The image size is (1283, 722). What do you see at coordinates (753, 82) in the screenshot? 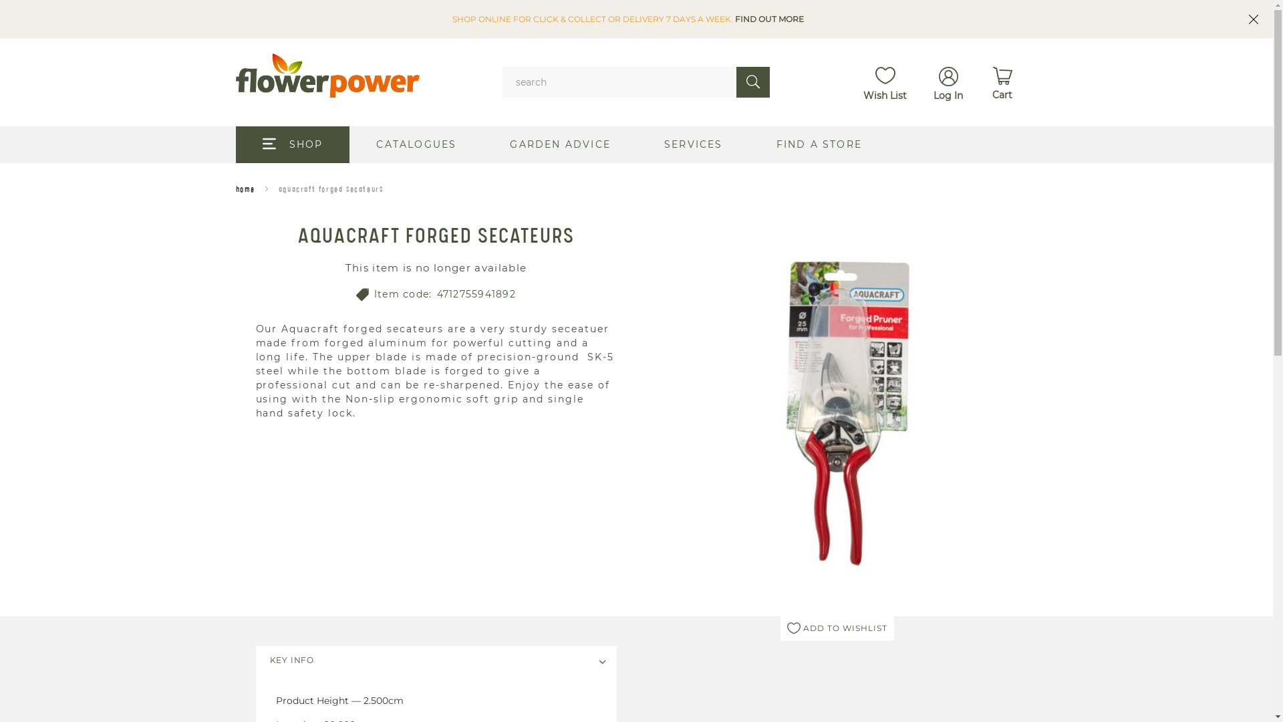
I see `Search` at bounding box center [753, 82].